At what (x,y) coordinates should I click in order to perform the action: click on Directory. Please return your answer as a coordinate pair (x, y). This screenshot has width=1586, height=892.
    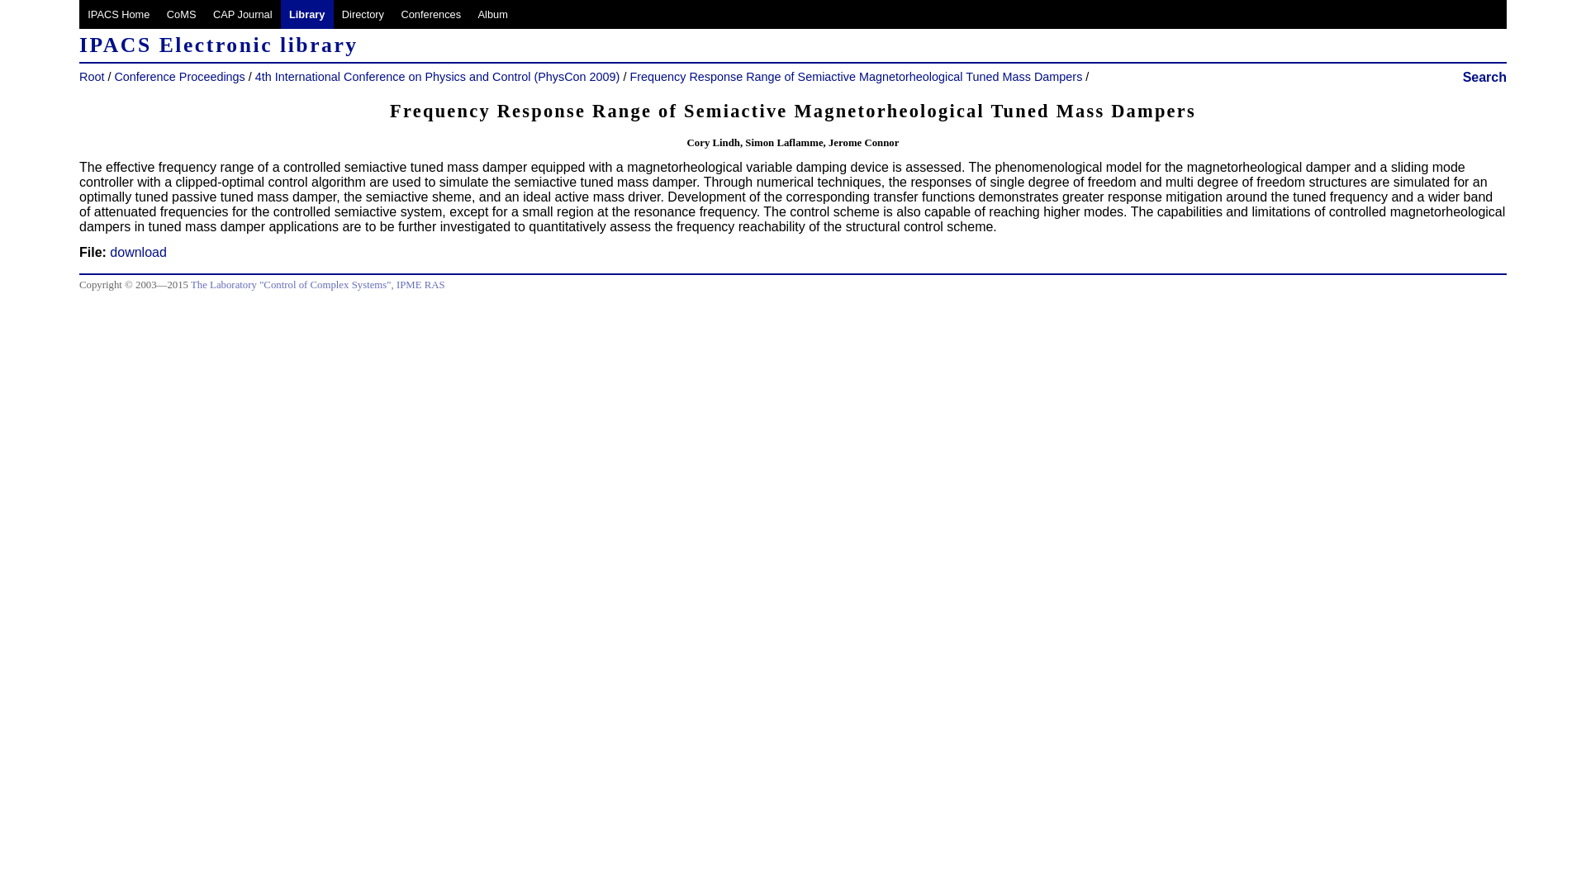
    Looking at the image, I should click on (363, 14).